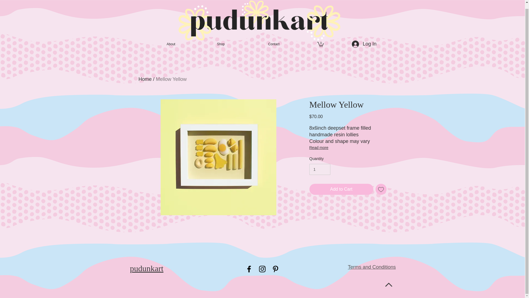  What do you see at coordinates (320, 169) in the screenshot?
I see `1` at bounding box center [320, 169].